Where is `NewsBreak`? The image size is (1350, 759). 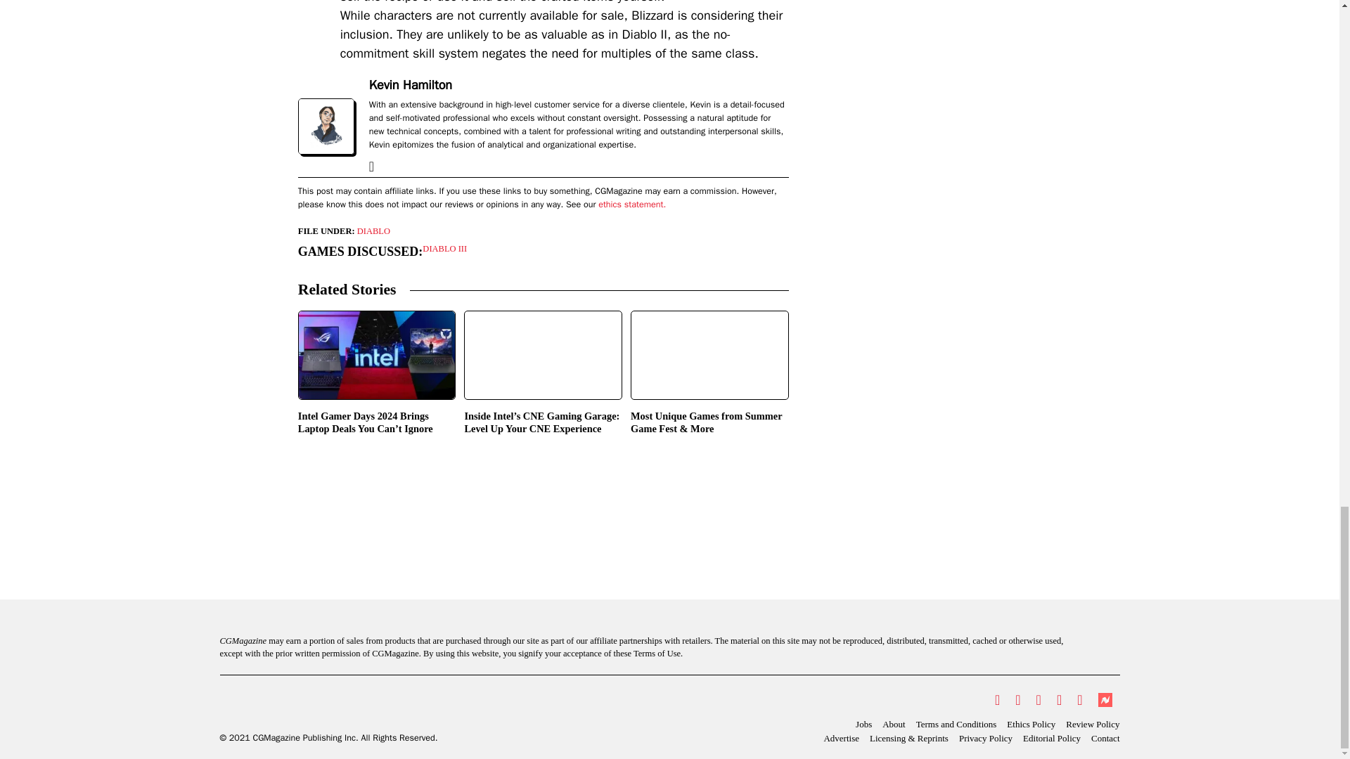 NewsBreak is located at coordinates (1104, 700).